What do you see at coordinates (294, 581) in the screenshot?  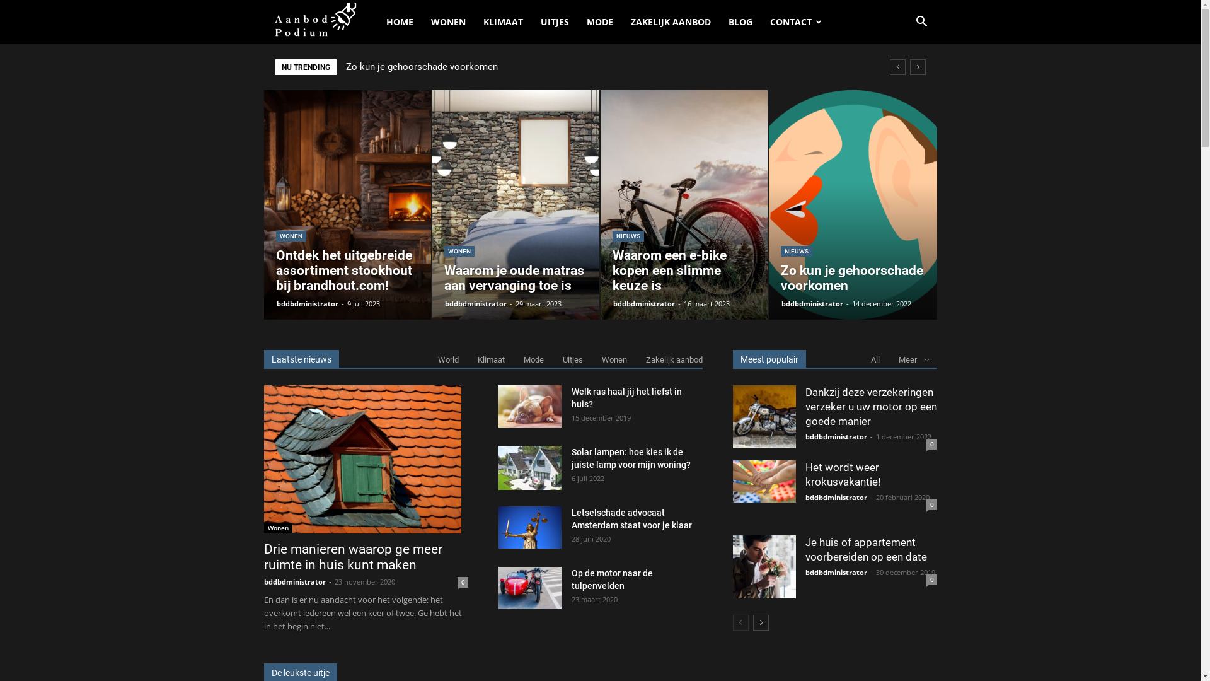 I see `bddbdministrator` at bounding box center [294, 581].